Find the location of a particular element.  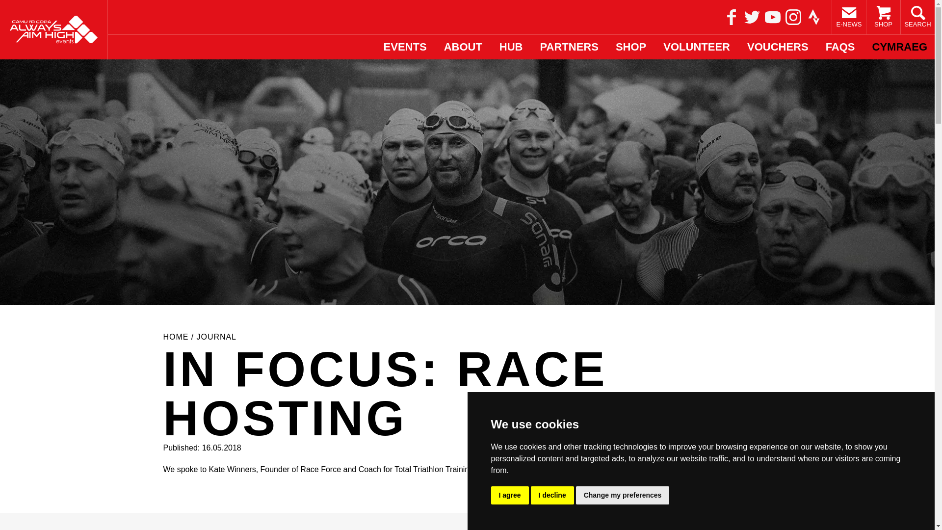

Change my preferences is located at coordinates (623, 496).